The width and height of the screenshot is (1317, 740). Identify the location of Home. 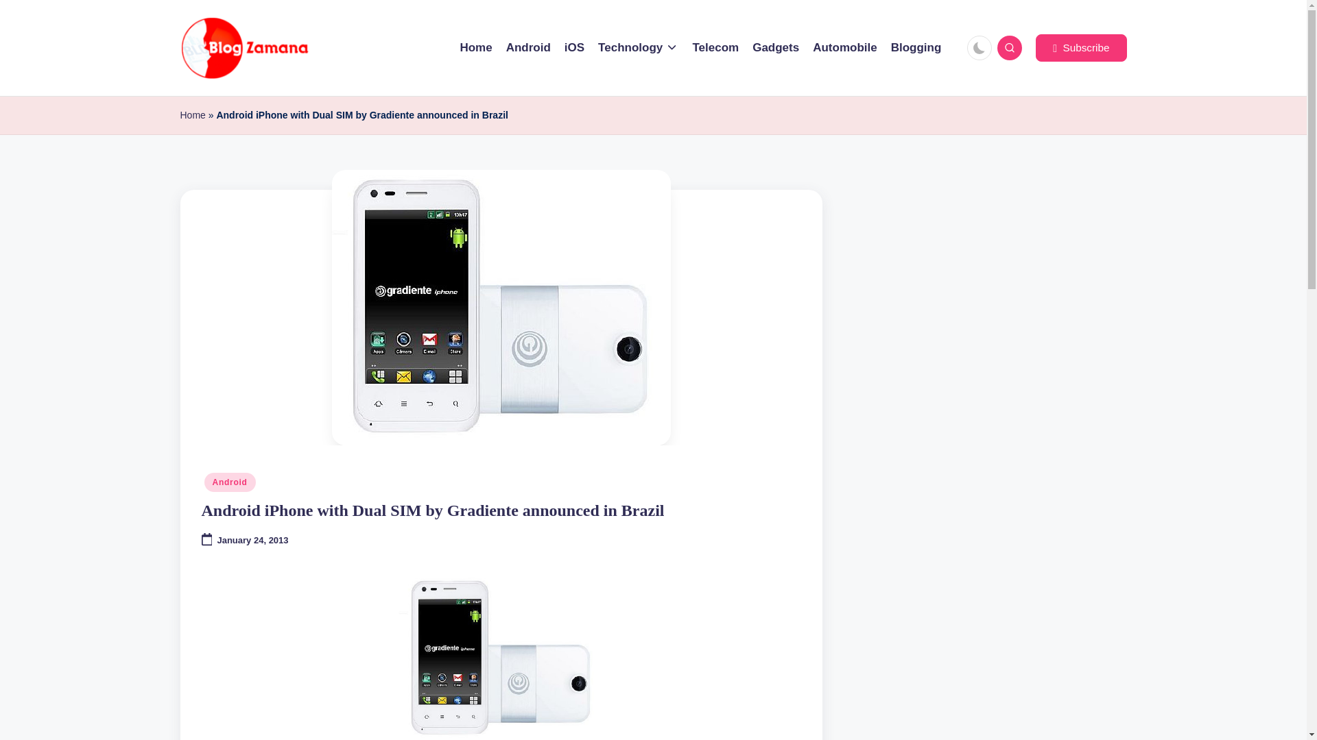
(192, 115).